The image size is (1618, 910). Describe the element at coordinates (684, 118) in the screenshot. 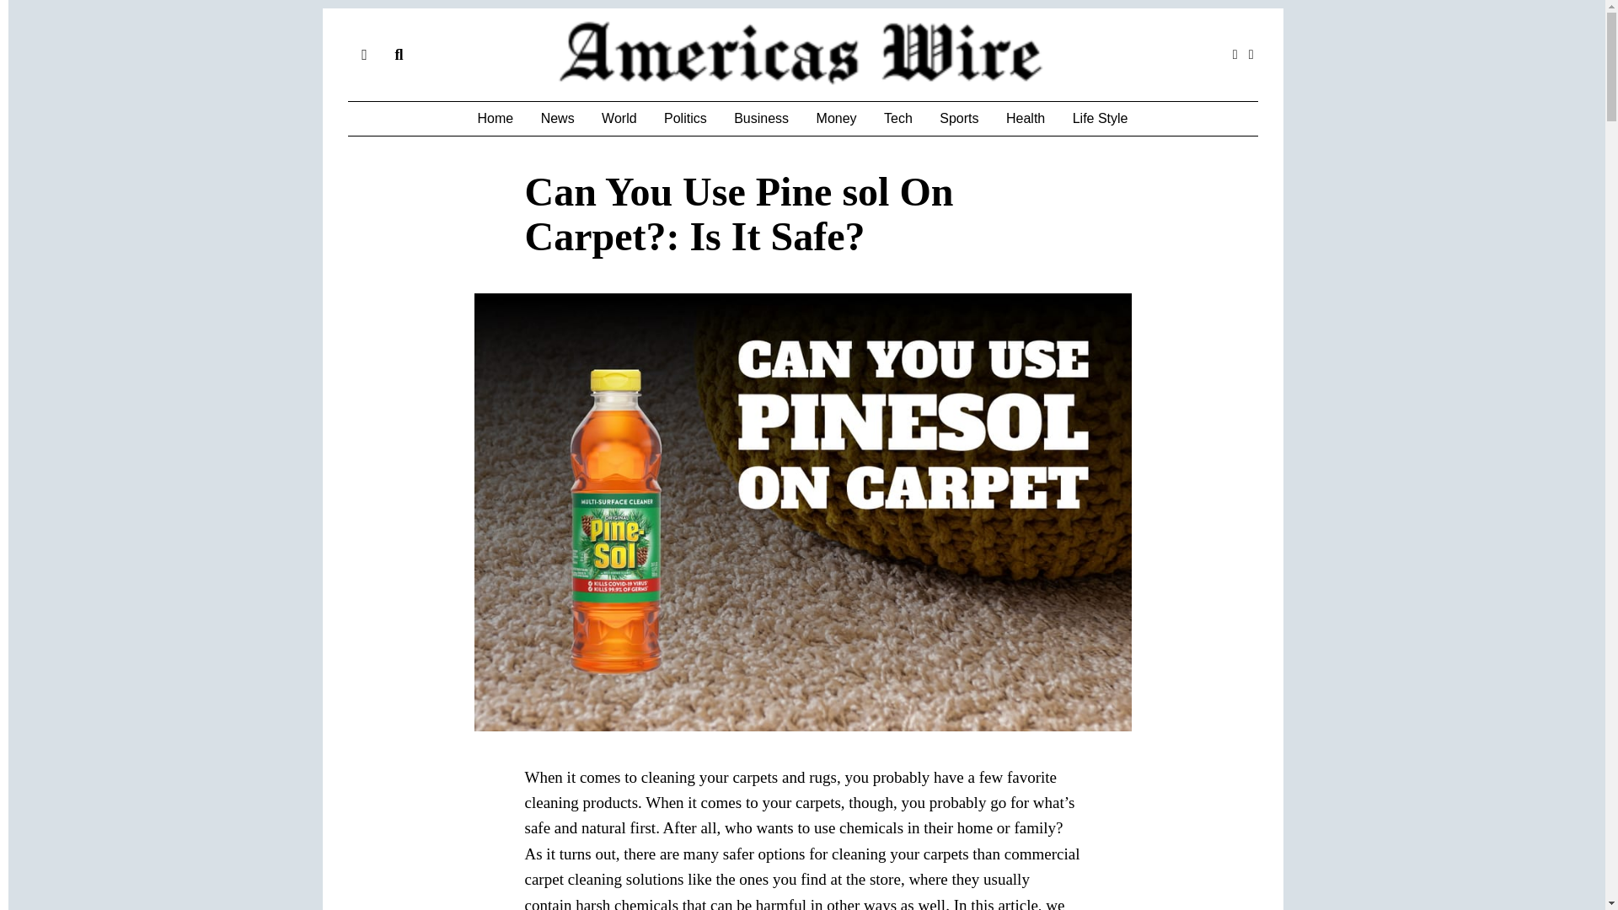

I see `Politics` at that location.